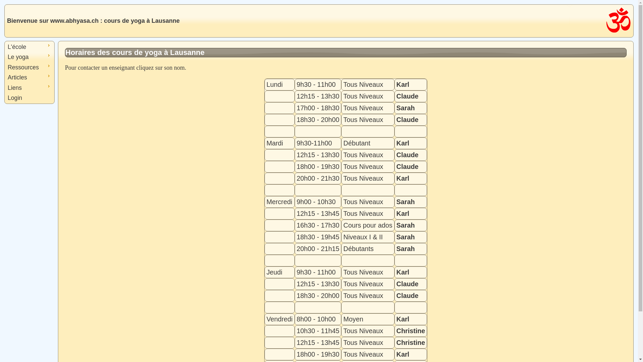 The height and width of the screenshot is (362, 643). What do you see at coordinates (408, 284) in the screenshot?
I see `Claude` at bounding box center [408, 284].